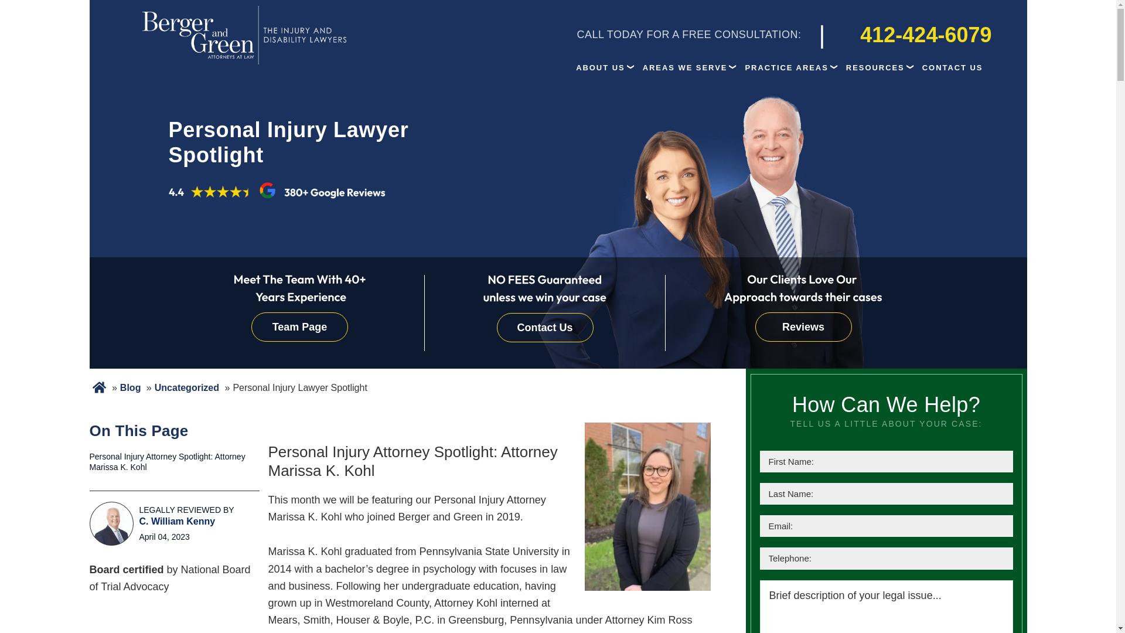 The image size is (1125, 633). Describe the element at coordinates (786, 67) in the screenshot. I see `PRACTICE AREAS` at that location.